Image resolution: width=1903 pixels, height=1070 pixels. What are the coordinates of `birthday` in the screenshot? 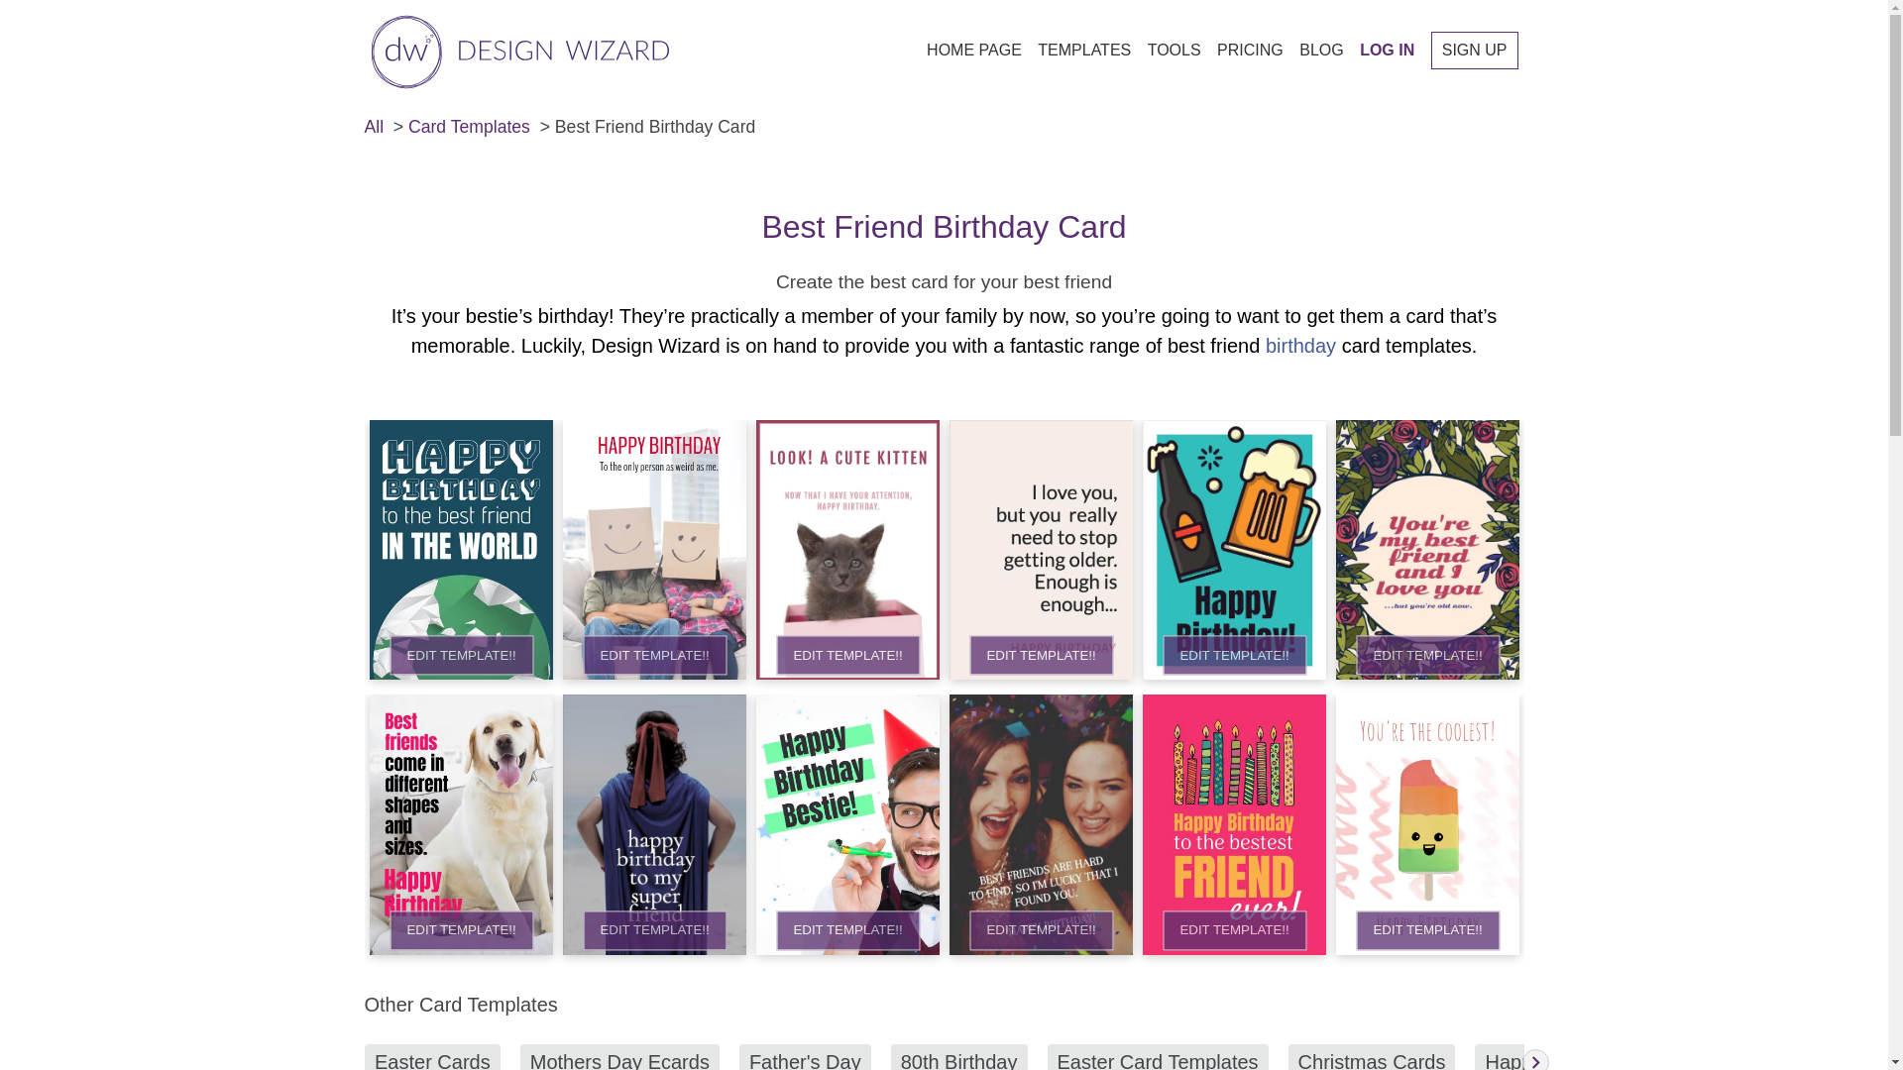 It's located at (1300, 345).